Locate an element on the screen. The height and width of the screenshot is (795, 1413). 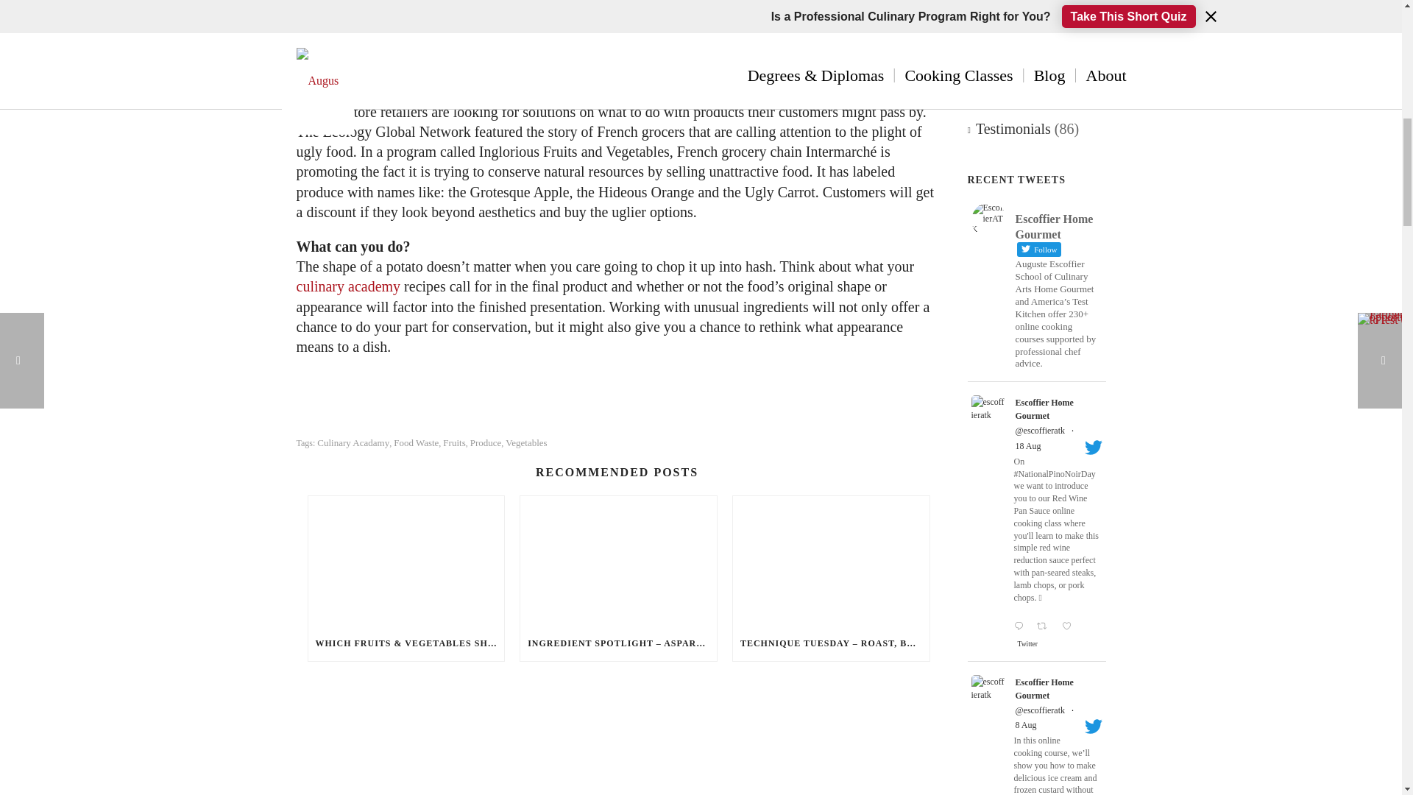
Food Waste is located at coordinates (416, 443).